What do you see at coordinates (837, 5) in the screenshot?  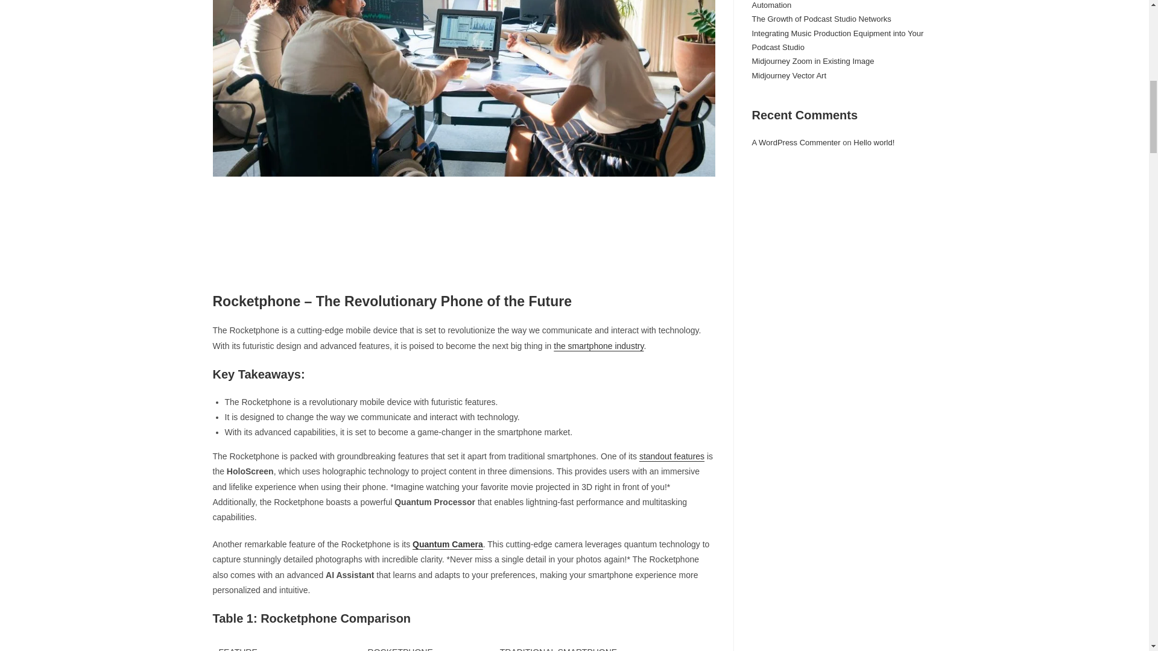 I see `Streamlining Your Podcast Production with Studio Automation` at bounding box center [837, 5].